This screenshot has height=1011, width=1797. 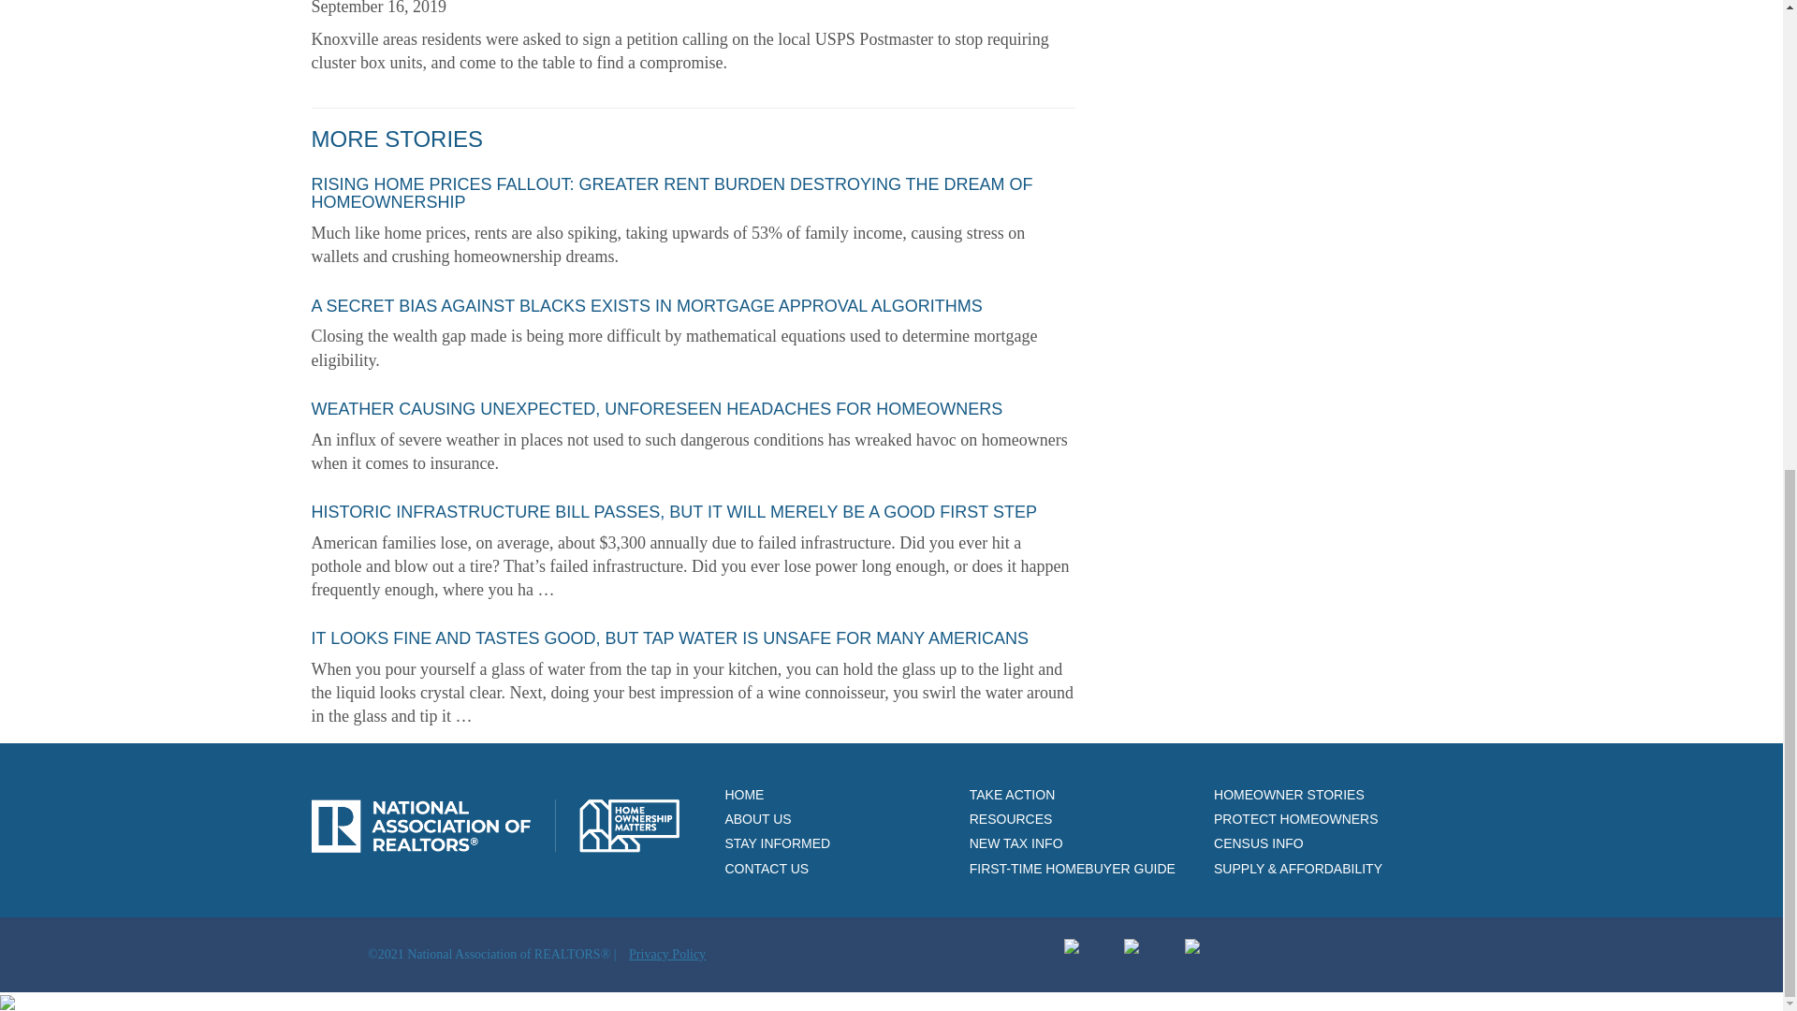 What do you see at coordinates (1066, 863) in the screenshot?
I see `FIRST-TIME HOMEBUYER GUIDE` at bounding box center [1066, 863].